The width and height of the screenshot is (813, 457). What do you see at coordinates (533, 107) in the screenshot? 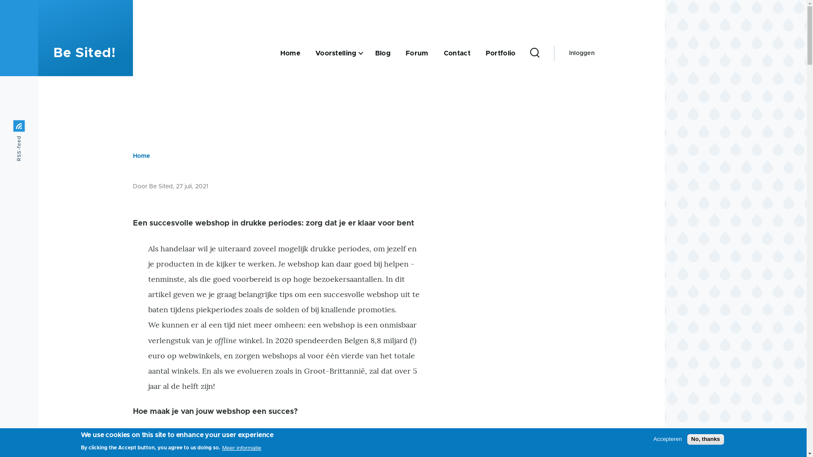
I see `Search` at bounding box center [533, 107].